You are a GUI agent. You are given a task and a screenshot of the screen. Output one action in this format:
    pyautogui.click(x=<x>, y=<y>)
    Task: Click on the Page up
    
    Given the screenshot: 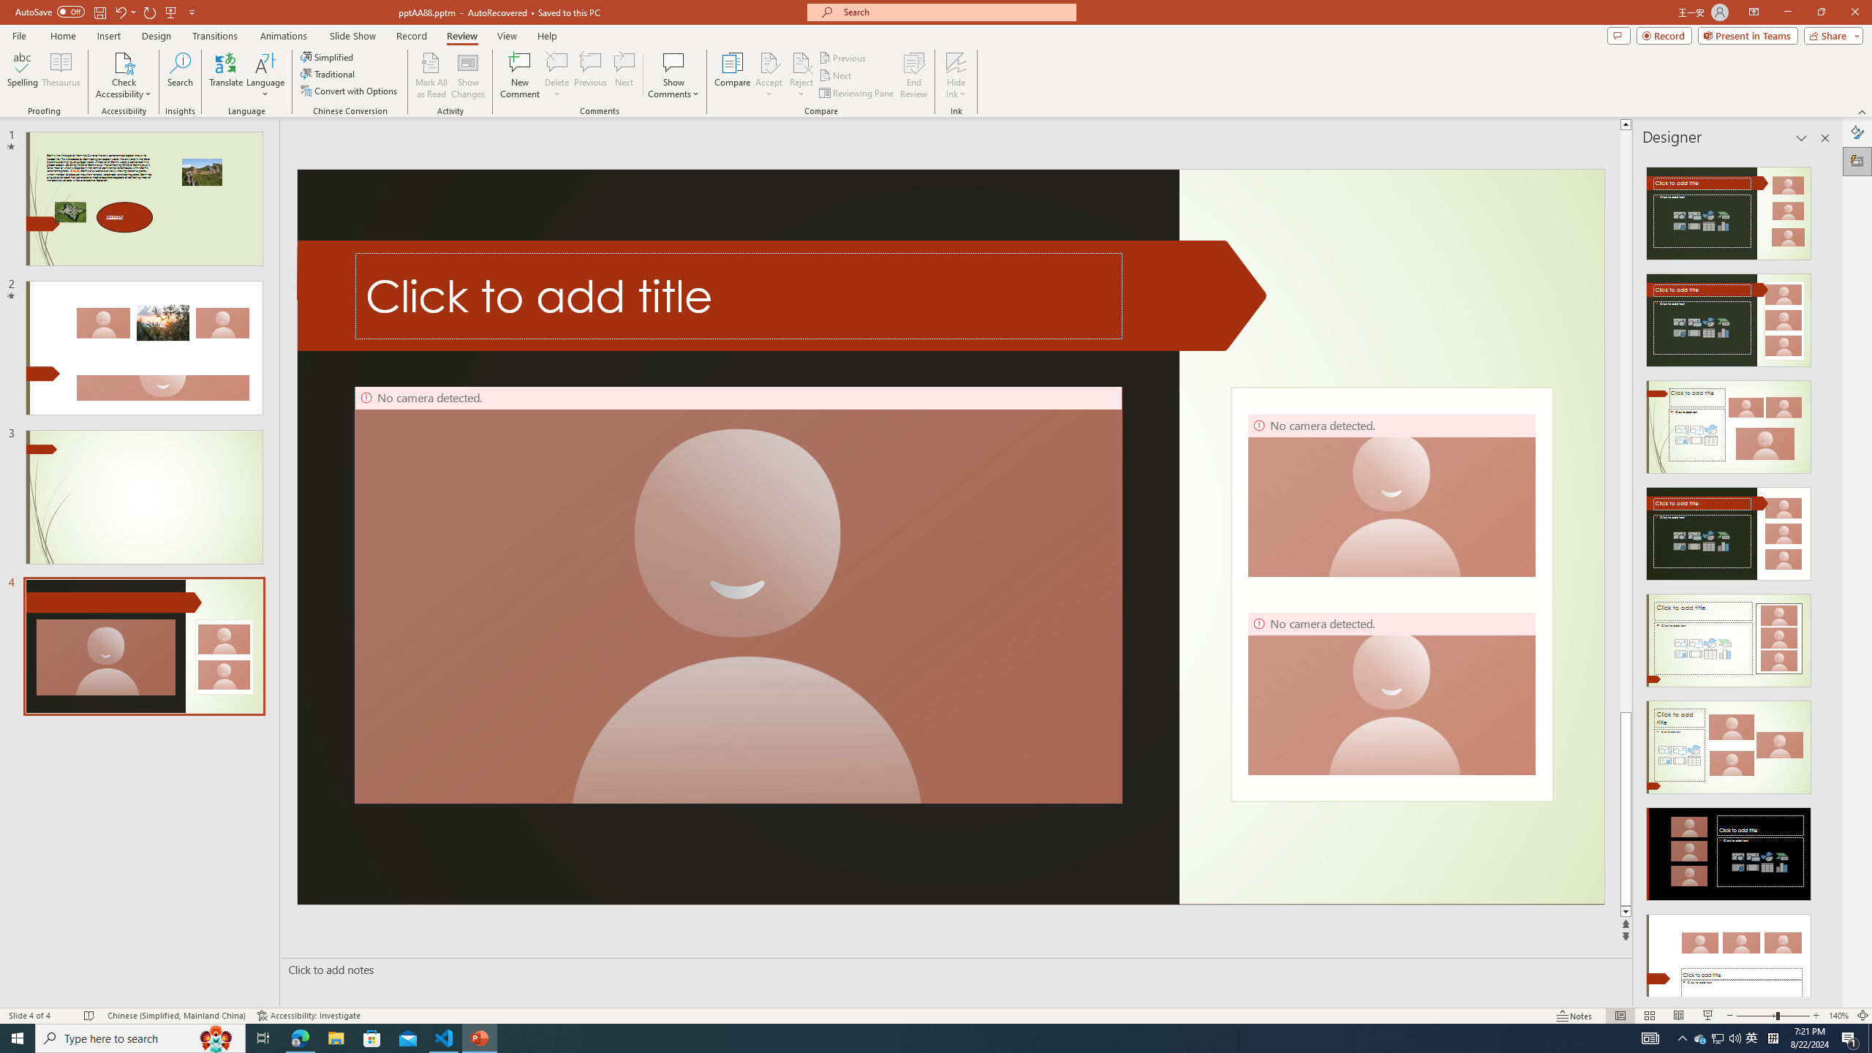 What is the action you would take?
    pyautogui.click(x=1626, y=421)
    